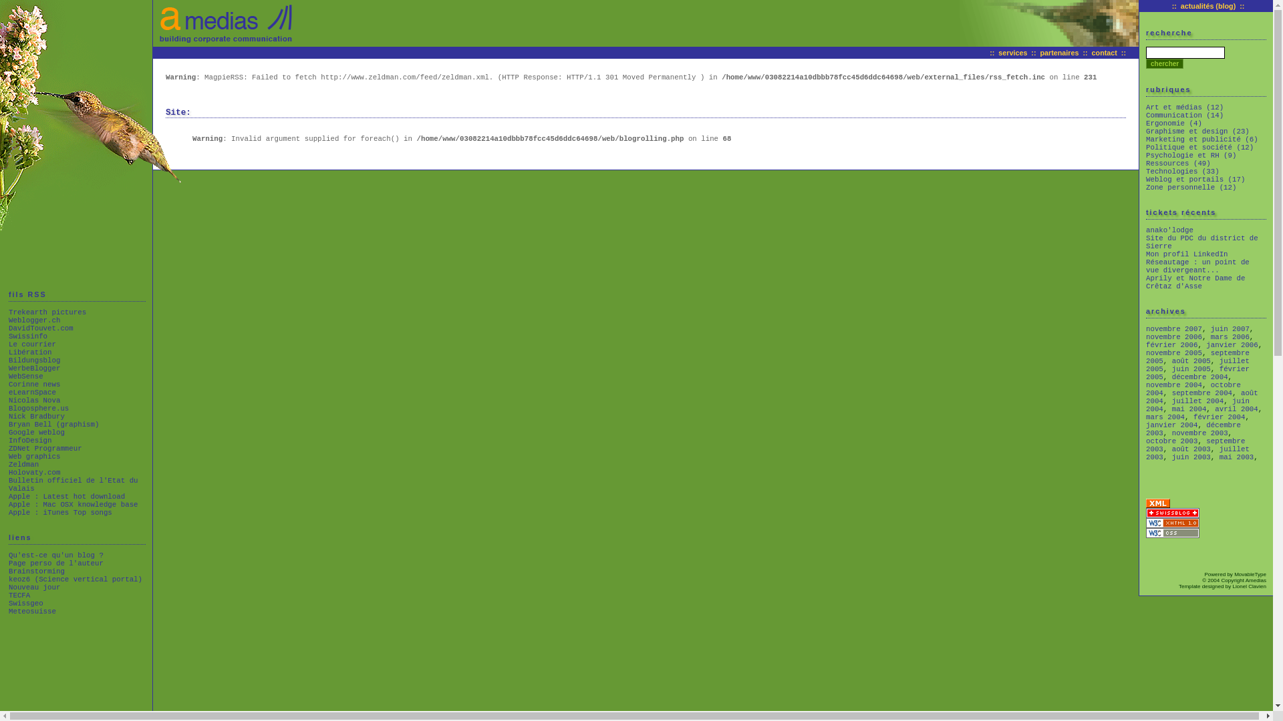  What do you see at coordinates (1197, 357) in the screenshot?
I see `septembre 2005` at bounding box center [1197, 357].